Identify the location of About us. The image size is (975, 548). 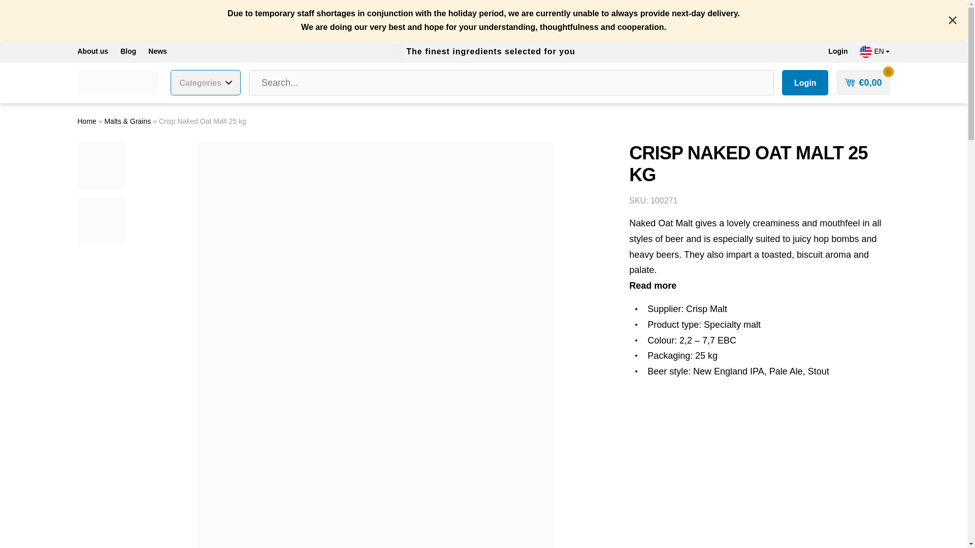
(92, 52).